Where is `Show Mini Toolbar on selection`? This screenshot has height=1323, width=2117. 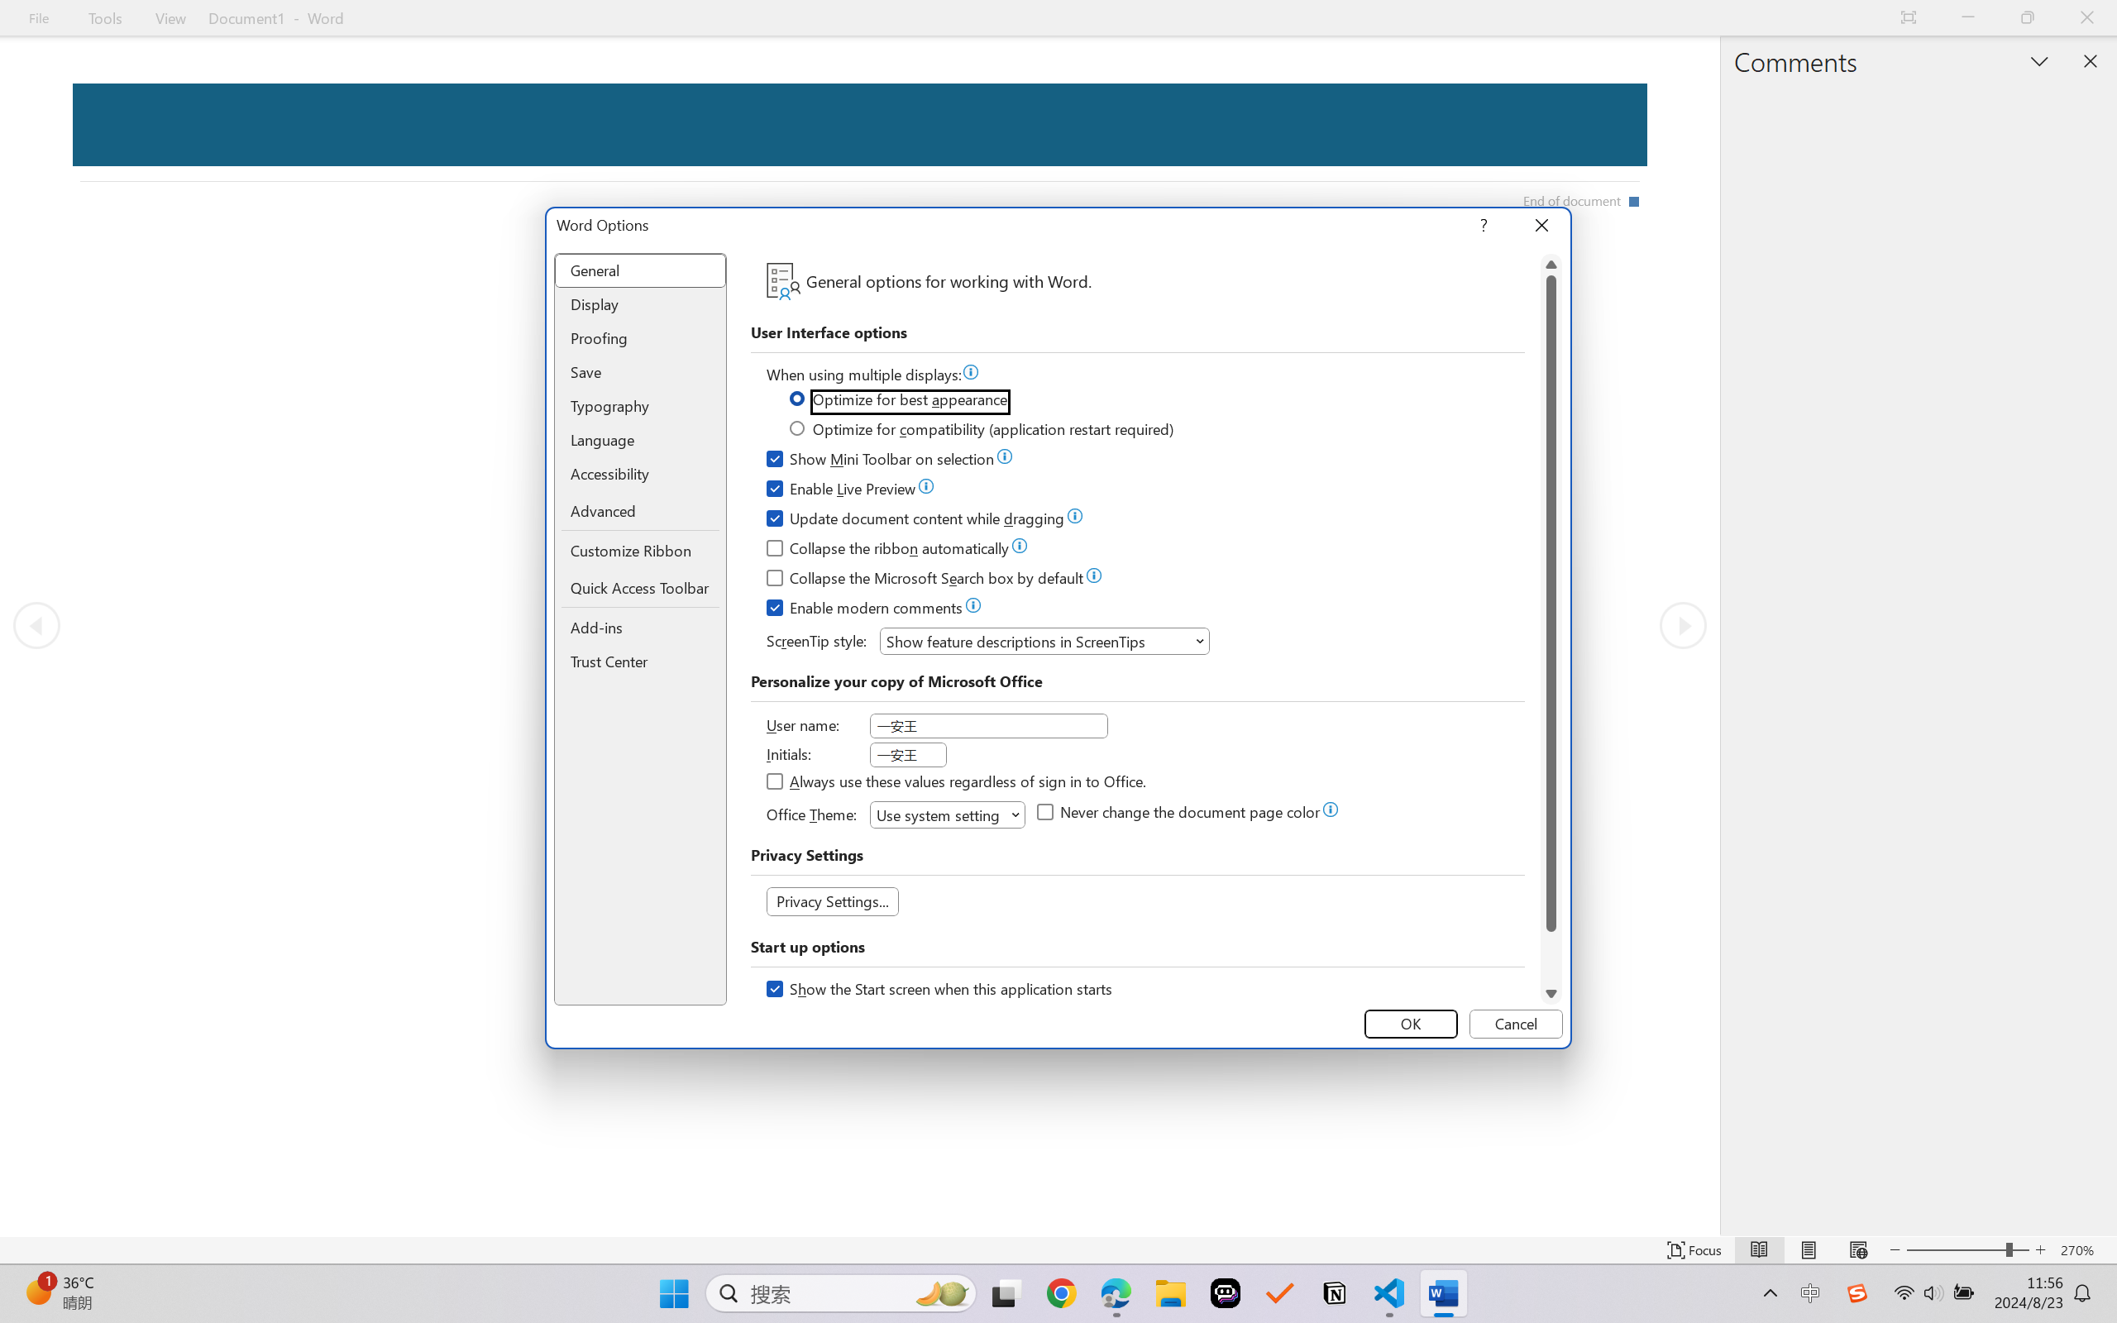
Show Mini Toolbar on selection is located at coordinates (882, 461).